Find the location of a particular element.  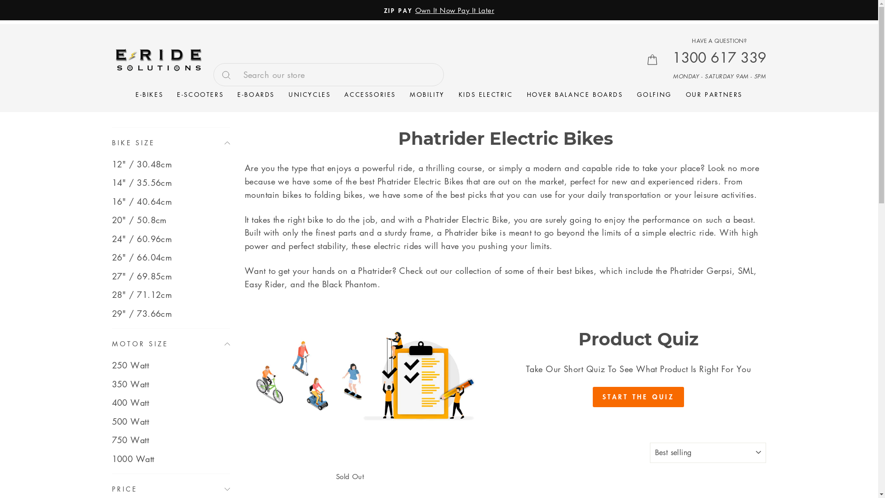

Search is located at coordinates (230, 75).